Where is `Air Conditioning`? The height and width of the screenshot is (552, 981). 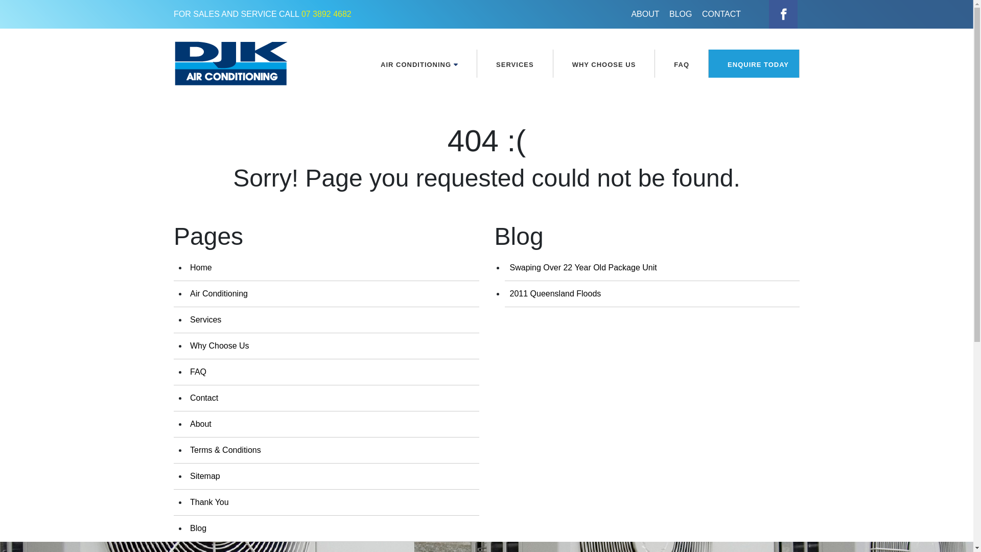 Air Conditioning is located at coordinates (219, 293).